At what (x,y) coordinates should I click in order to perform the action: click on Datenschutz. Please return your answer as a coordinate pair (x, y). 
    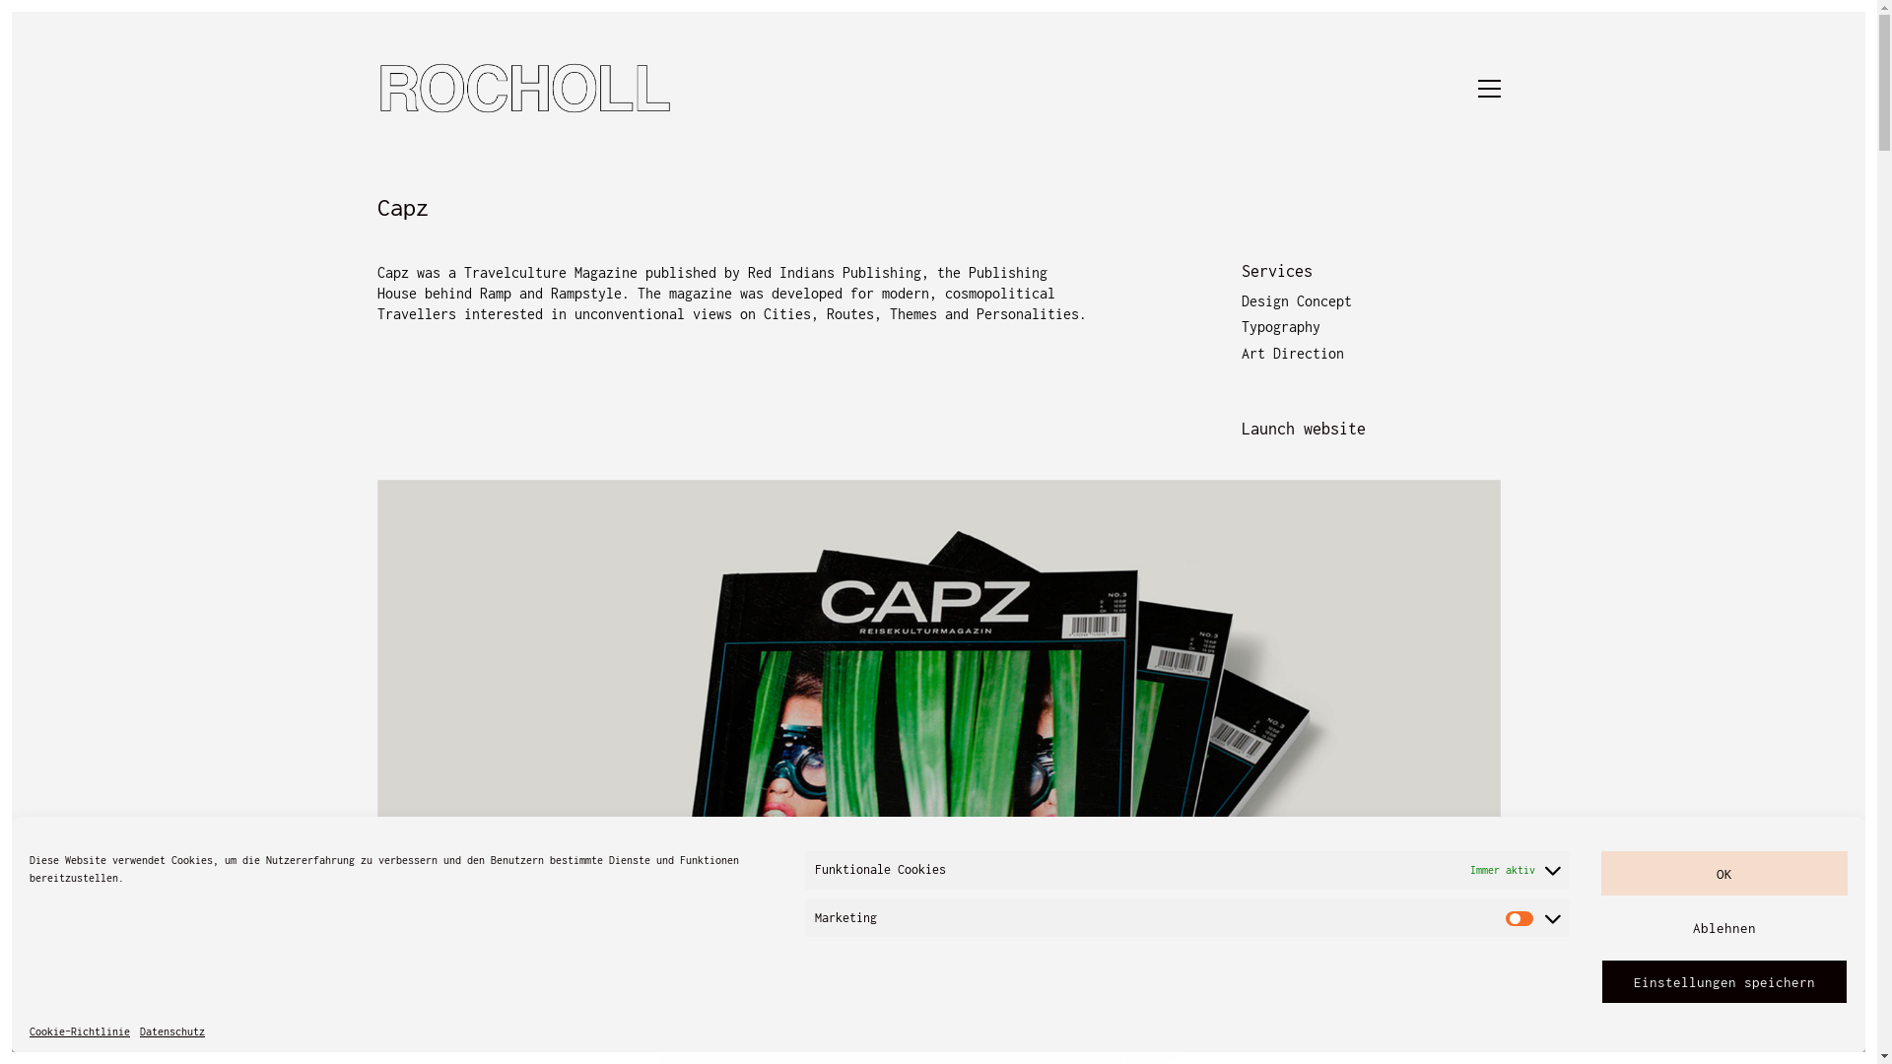
    Looking at the image, I should click on (172, 1031).